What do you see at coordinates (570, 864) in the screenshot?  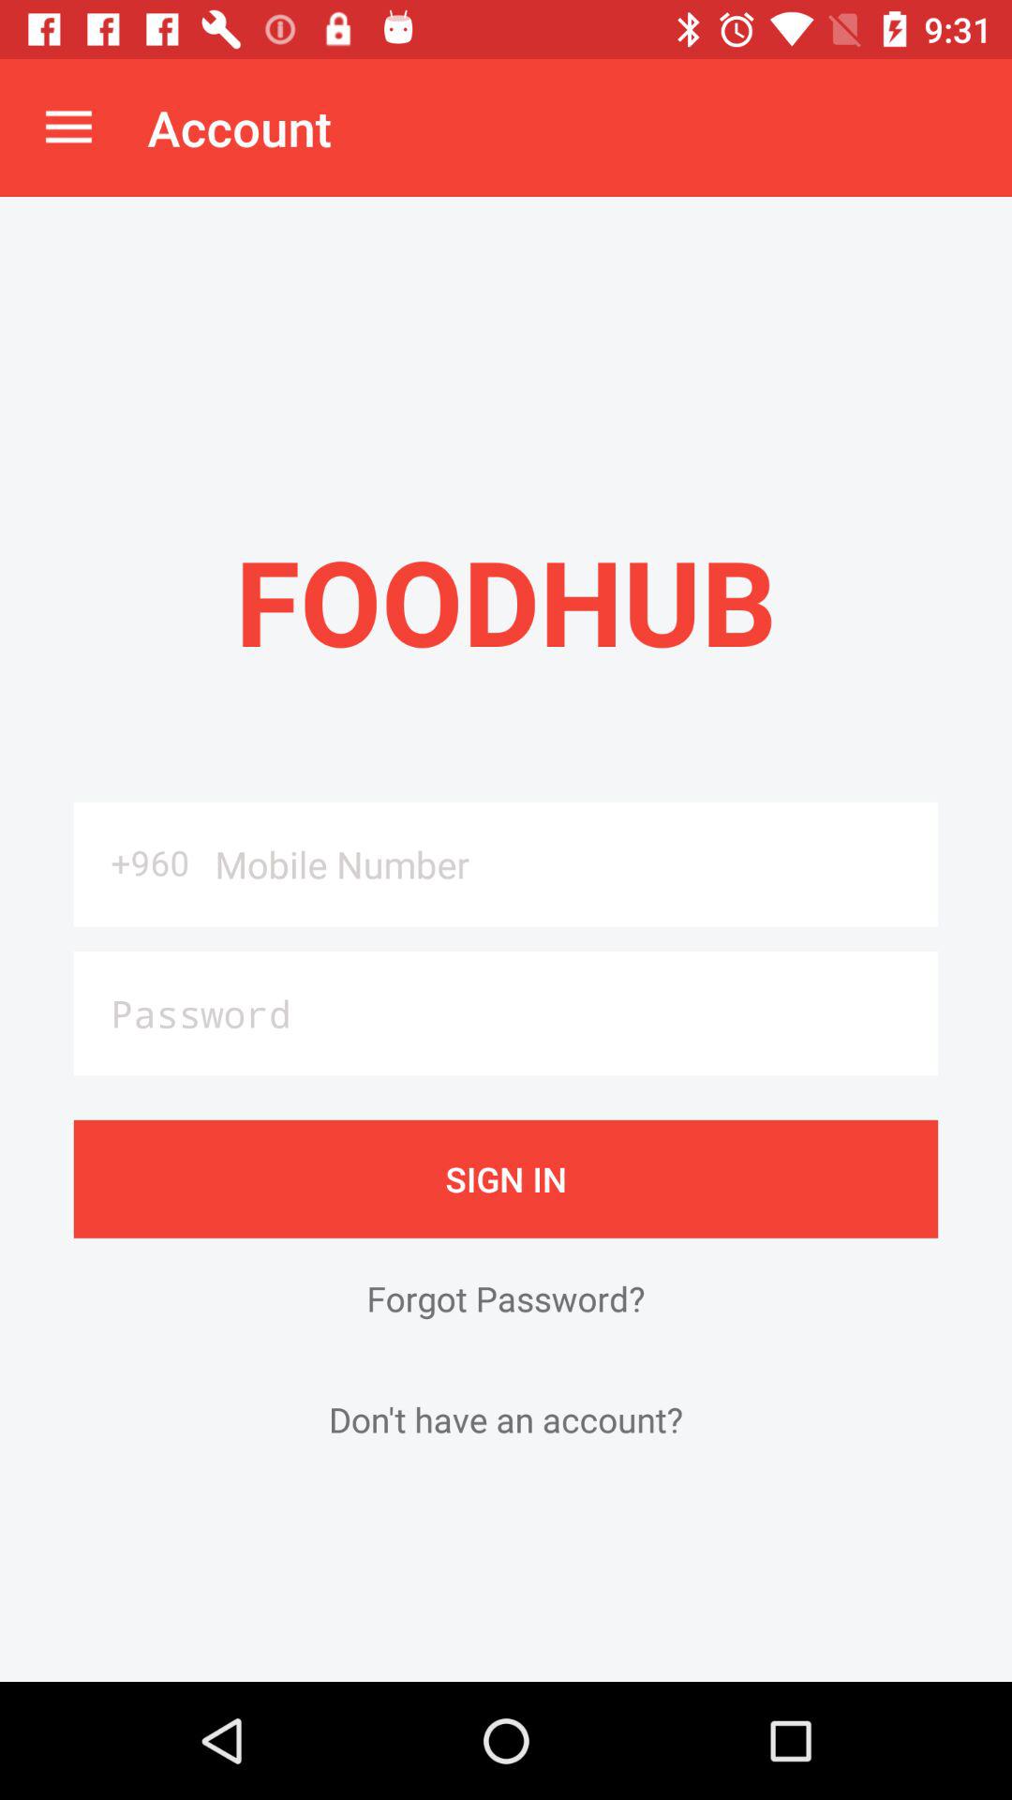 I see `click the icon next to the +960 icon` at bounding box center [570, 864].